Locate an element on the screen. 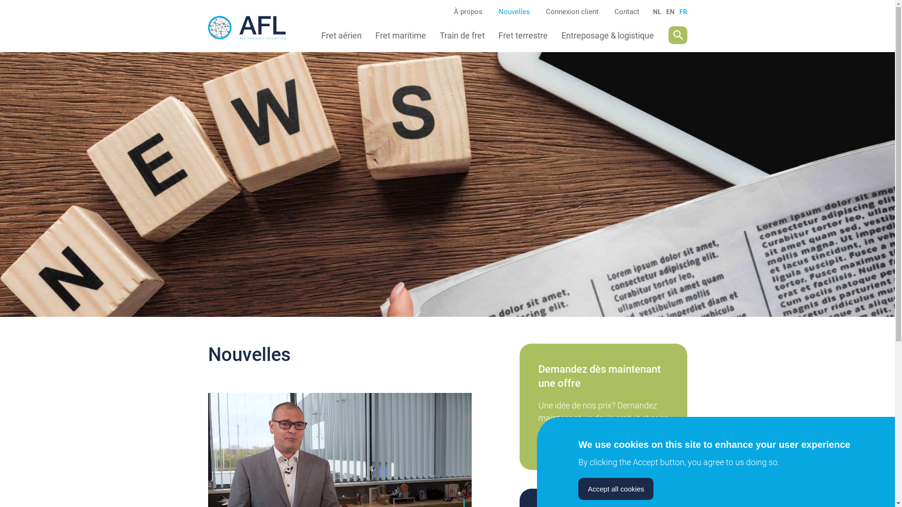  FR is located at coordinates (683, 12).